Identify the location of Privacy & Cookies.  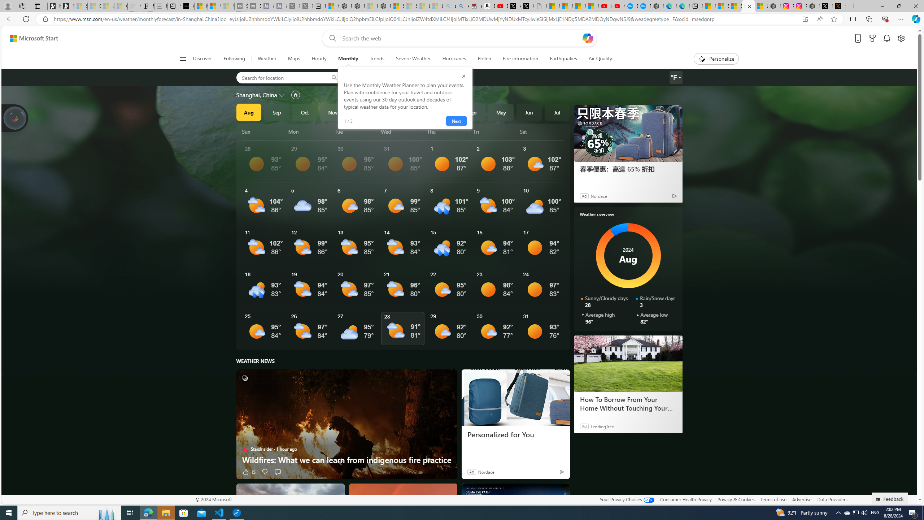
(736, 499).